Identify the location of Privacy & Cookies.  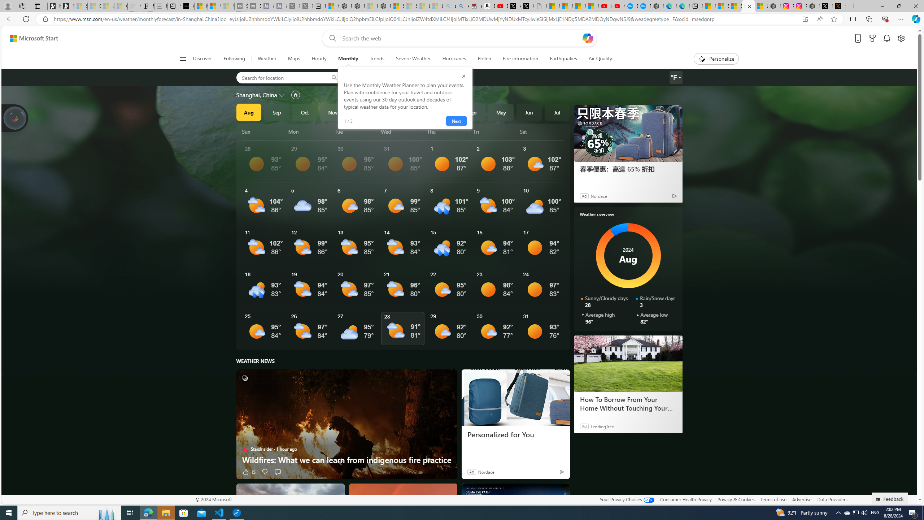
(736, 499).